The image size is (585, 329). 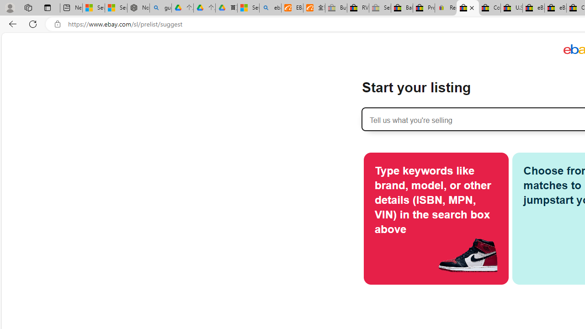 What do you see at coordinates (555, 8) in the screenshot?
I see `eBay Inc. Reports Third Quarter 2023 Results` at bounding box center [555, 8].